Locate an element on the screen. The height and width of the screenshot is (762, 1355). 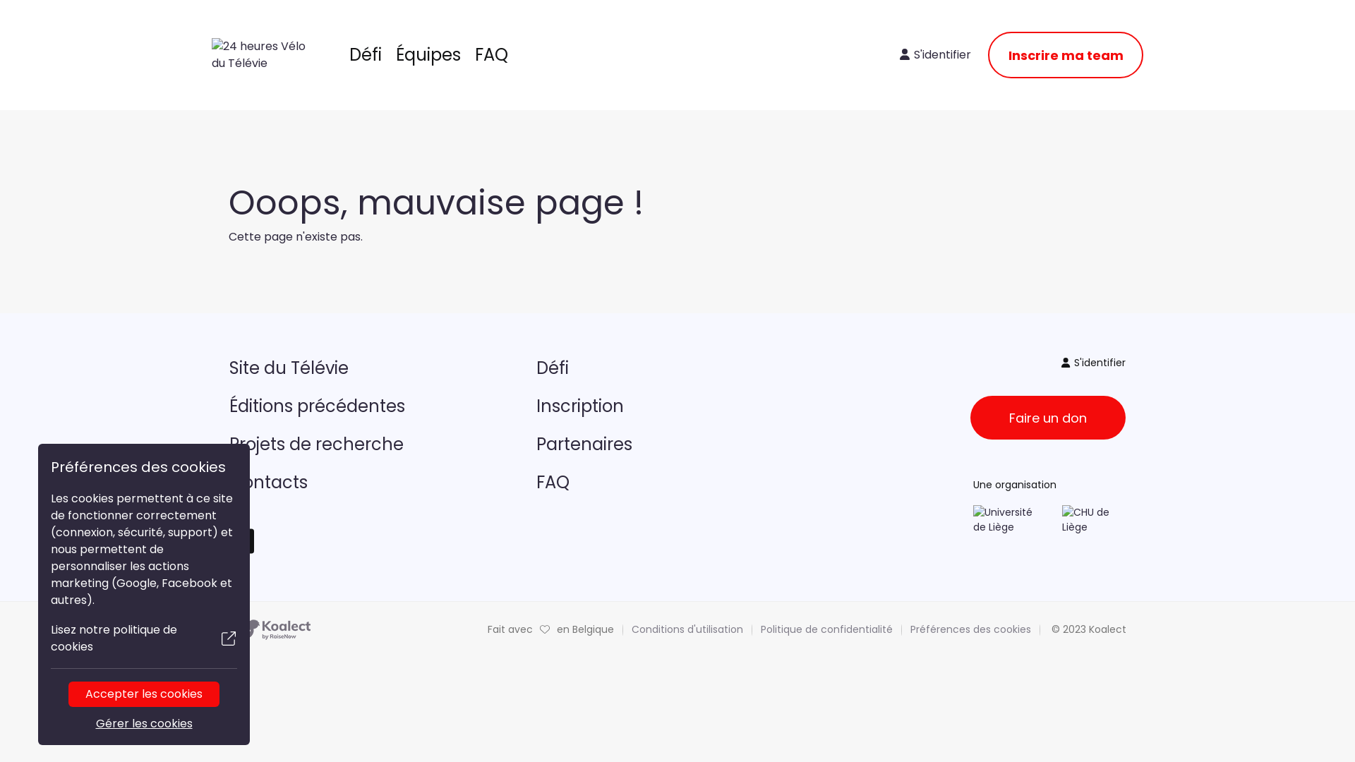
Lisez notre politique de cookies is located at coordinates (144, 639).